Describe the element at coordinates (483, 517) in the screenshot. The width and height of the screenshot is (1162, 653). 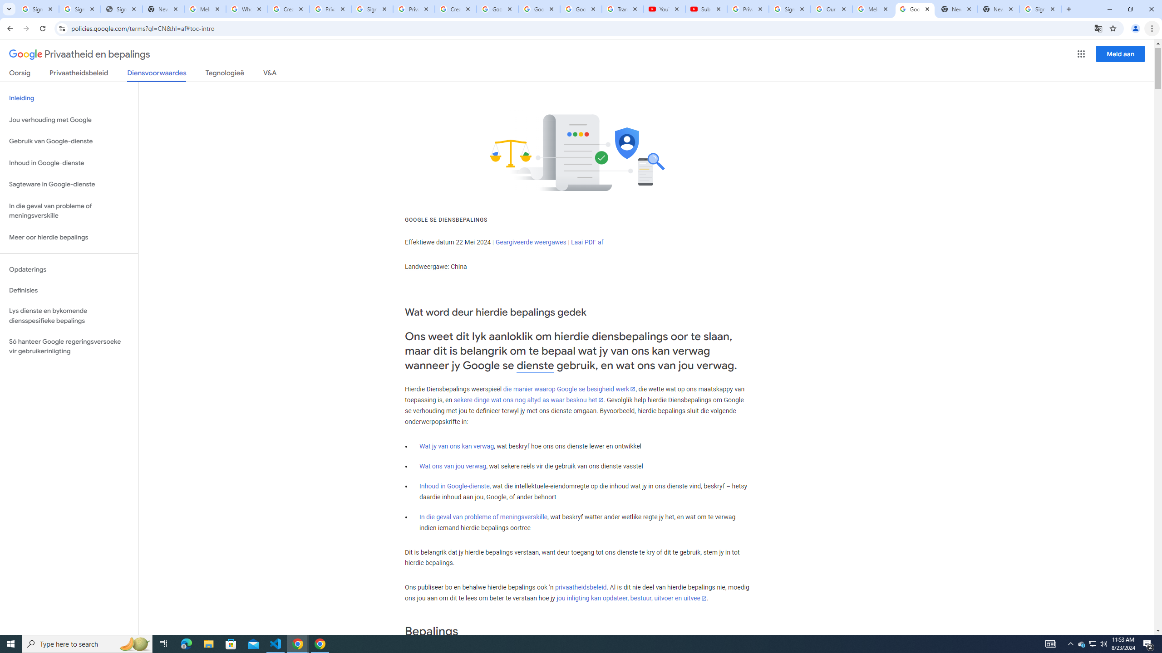
I see `In die geval van probleme of meningsverskille` at that location.